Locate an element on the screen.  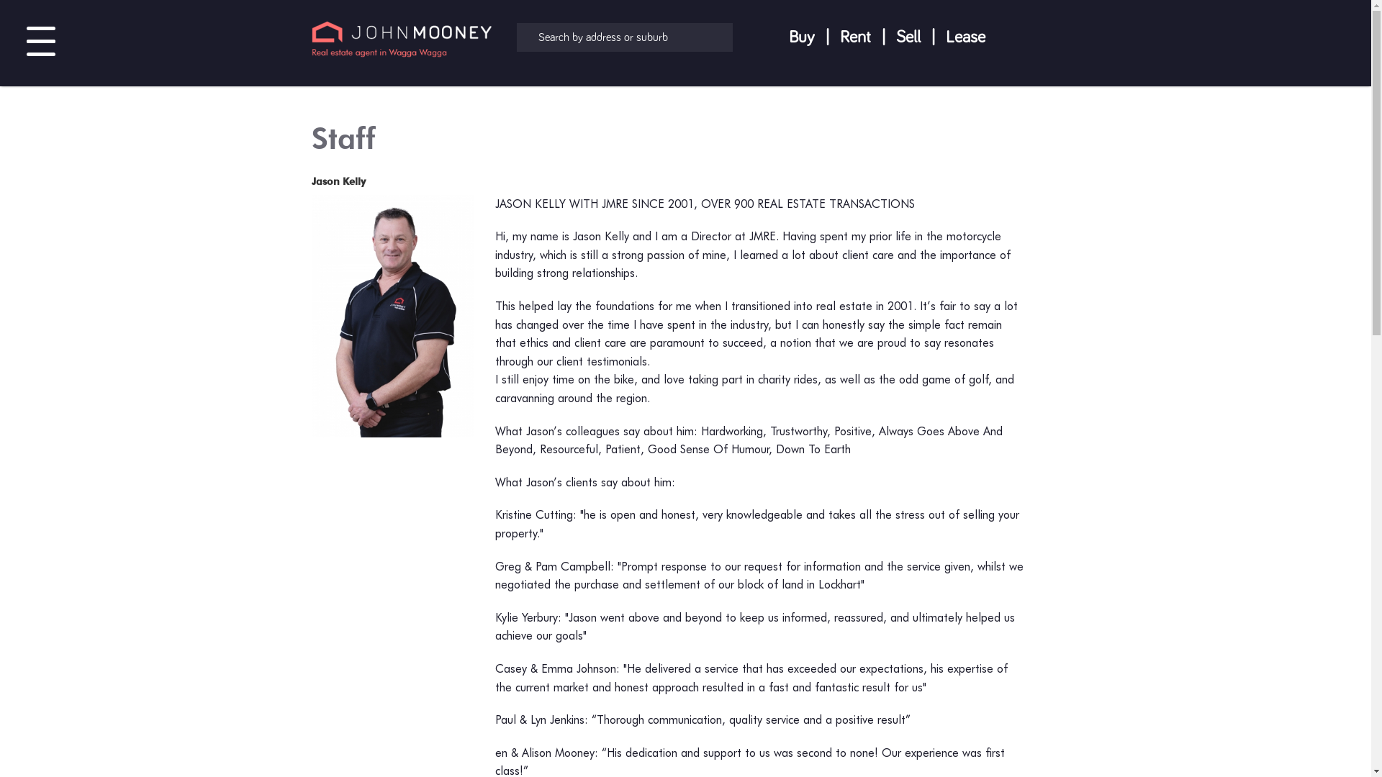
Jason Kelly is located at coordinates (338, 181).